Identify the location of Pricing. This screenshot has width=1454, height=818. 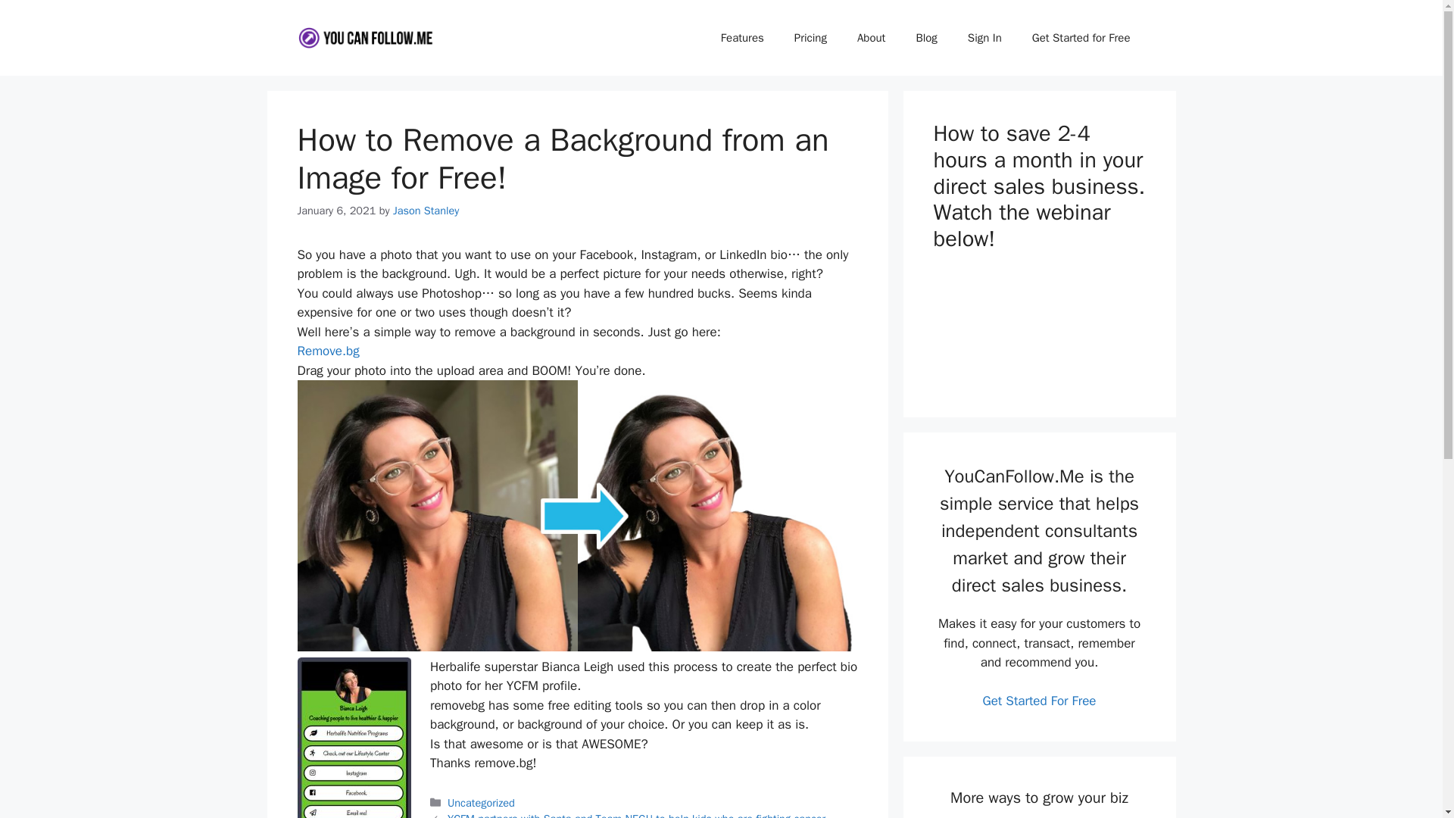
(810, 38).